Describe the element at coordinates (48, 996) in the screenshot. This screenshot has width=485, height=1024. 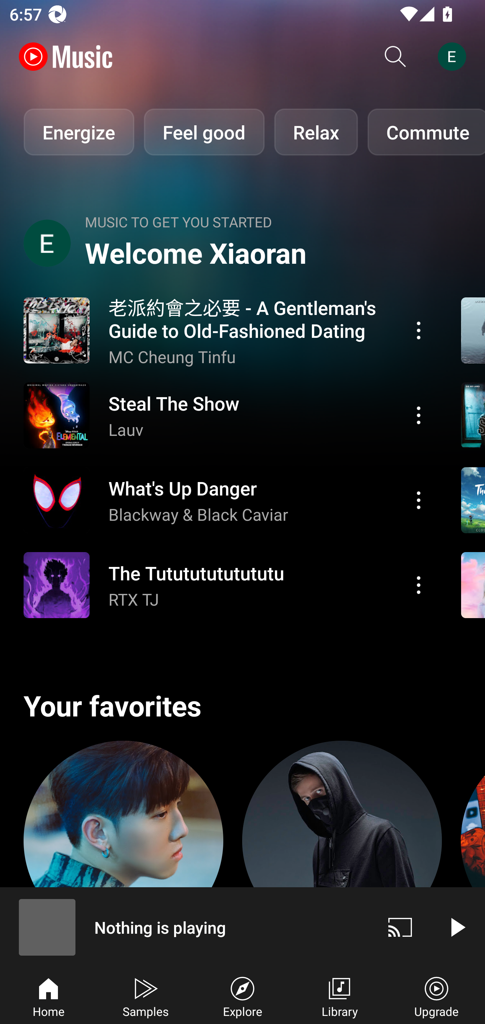
I see `Home` at that location.